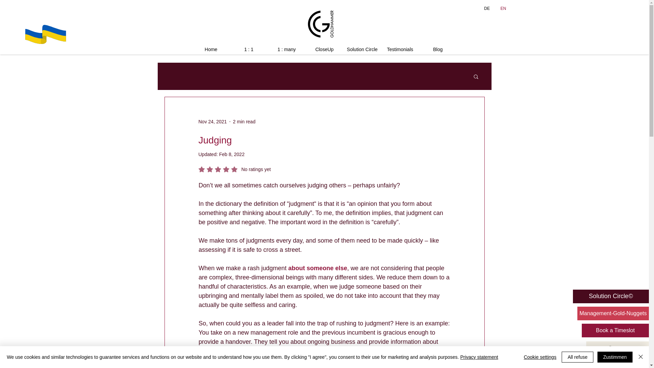  Describe the element at coordinates (486, 8) in the screenshot. I see `Nov 24, 2021` at that location.